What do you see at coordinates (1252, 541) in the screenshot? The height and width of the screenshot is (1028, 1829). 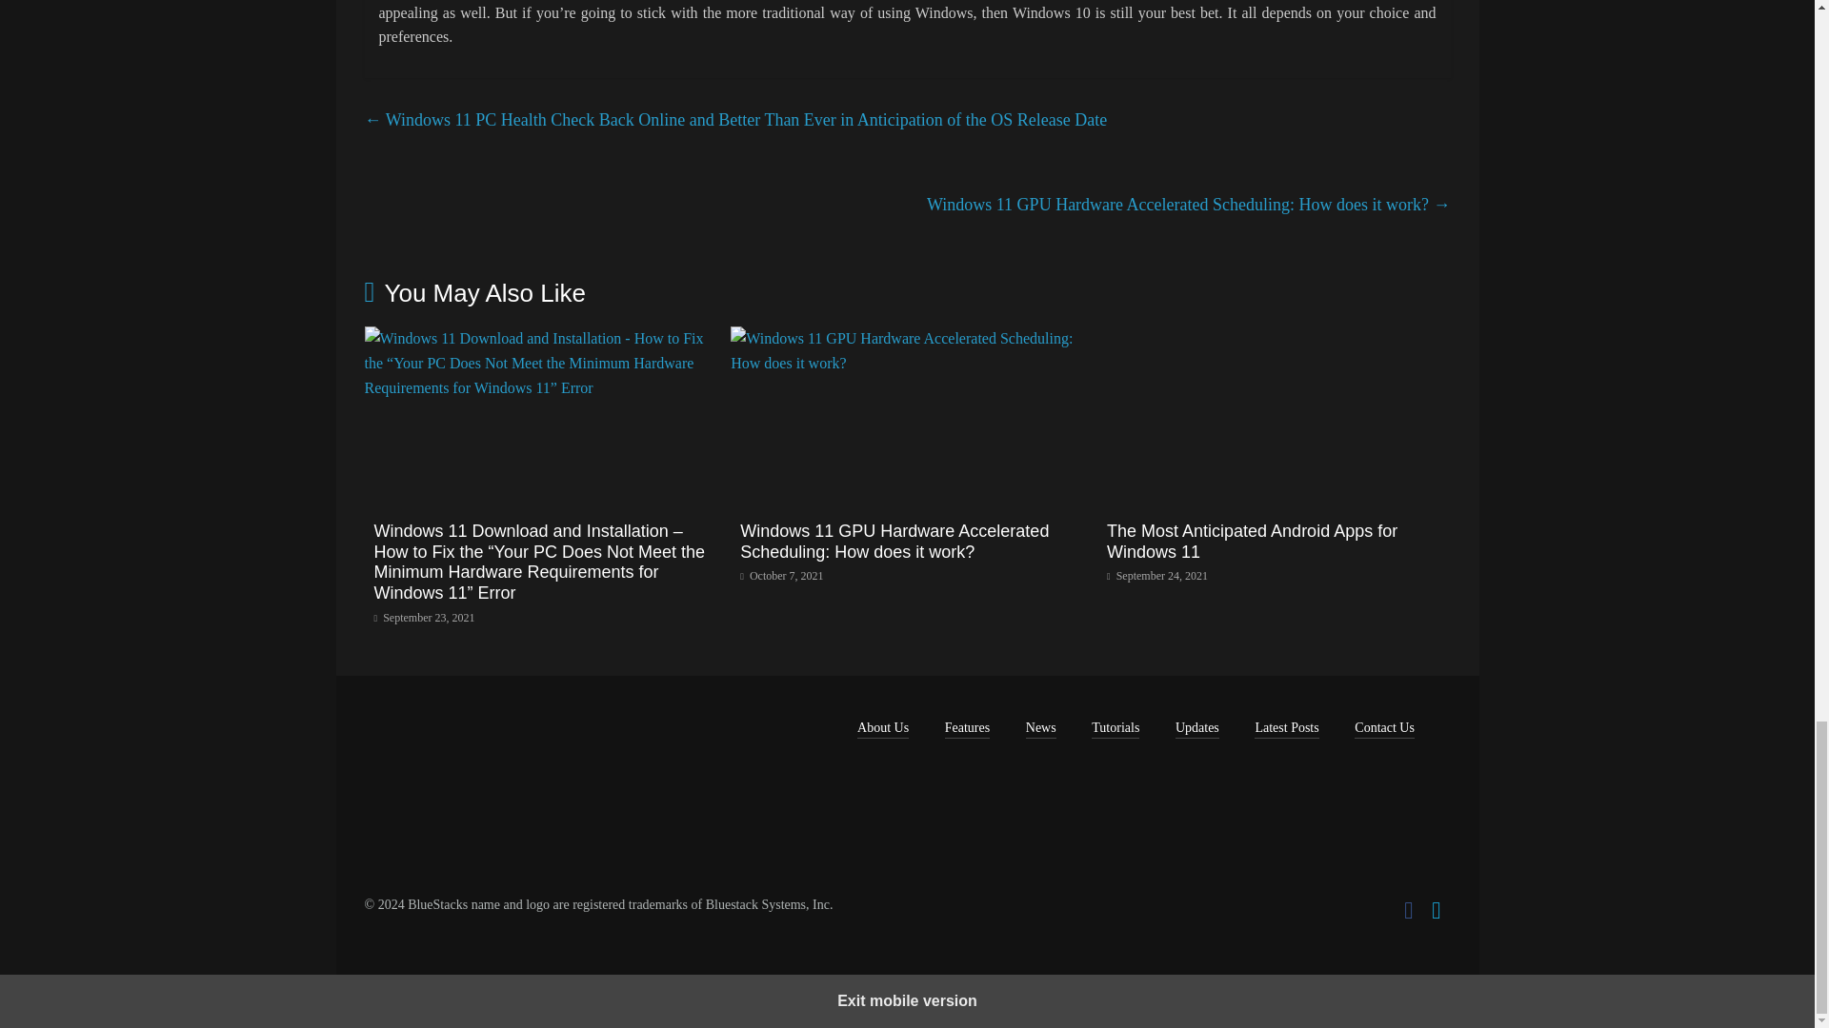 I see `The Most Anticipated Android Apps for Windows 11` at bounding box center [1252, 541].